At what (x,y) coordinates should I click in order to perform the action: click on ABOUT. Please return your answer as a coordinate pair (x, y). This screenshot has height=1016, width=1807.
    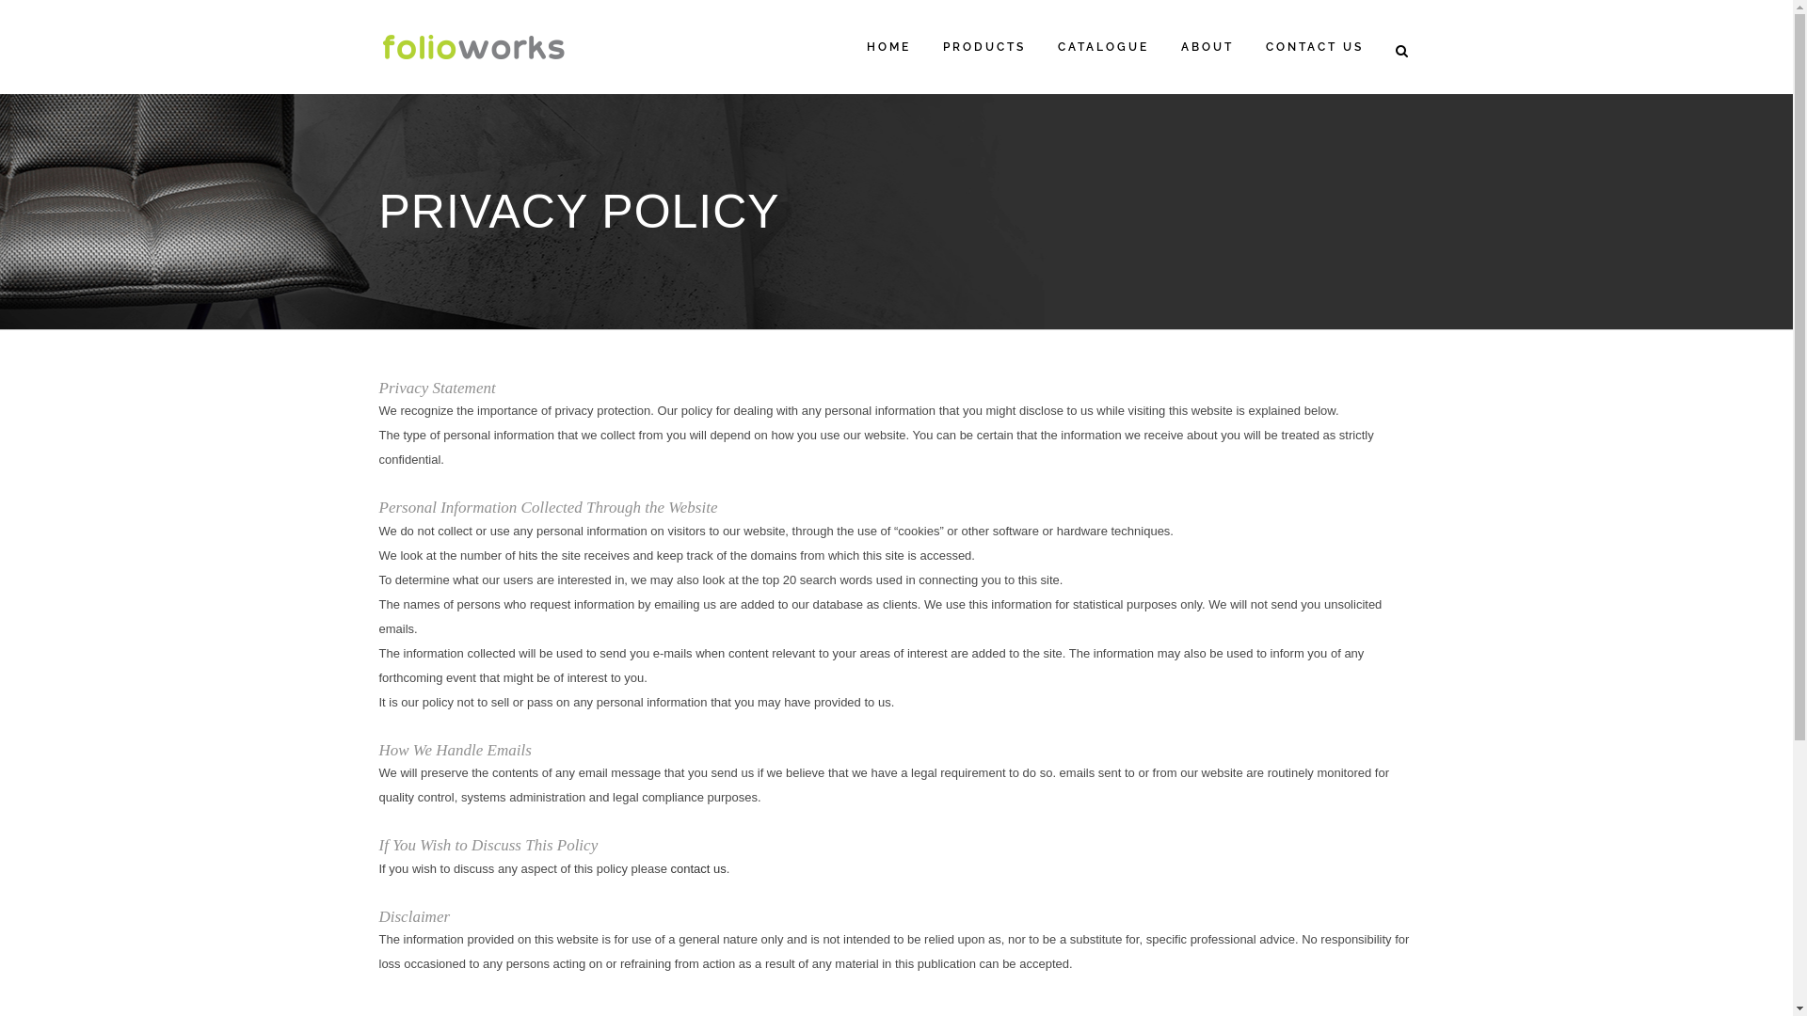
    Looking at the image, I should click on (1207, 47).